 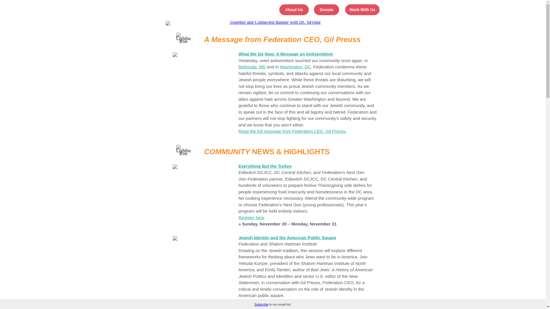 What do you see at coordinates (183, 150) in the screenshot?
I see `Lightbulb Icon` at bounding box center [183, 150].